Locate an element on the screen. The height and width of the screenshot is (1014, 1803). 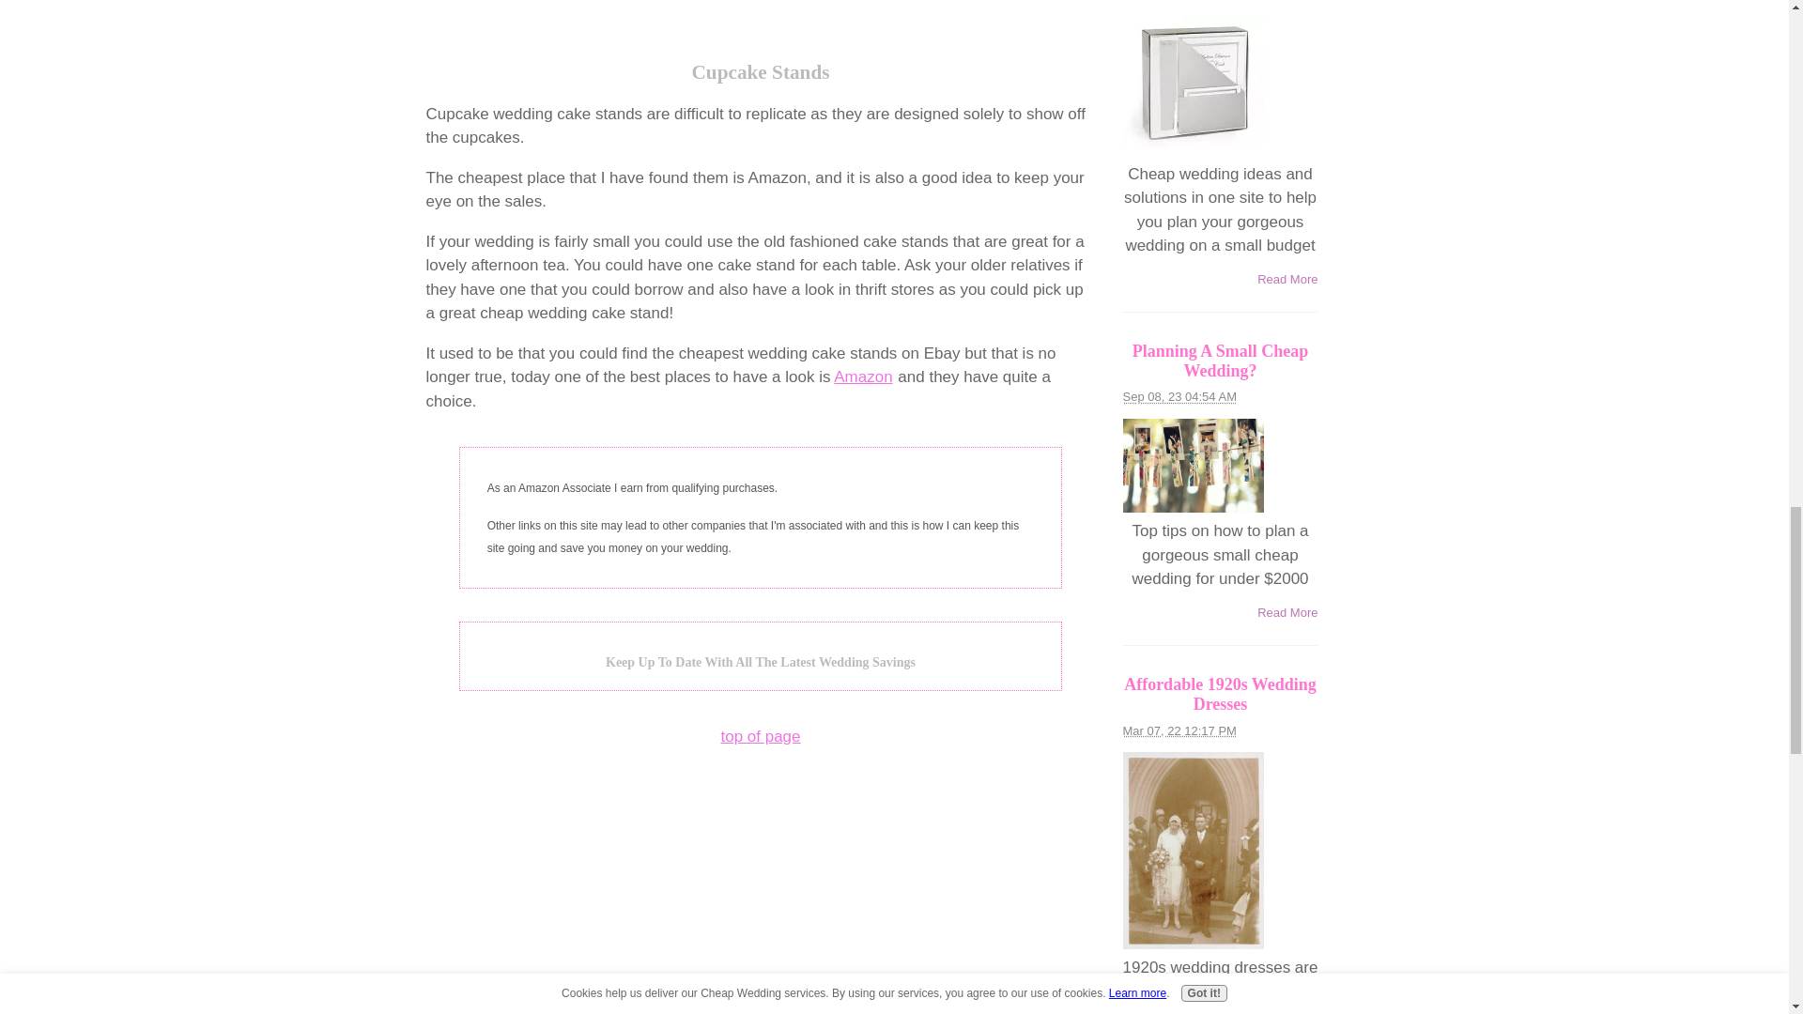
2023-09-08T04:54:09-0400 is located at coordinates (1179, 396).